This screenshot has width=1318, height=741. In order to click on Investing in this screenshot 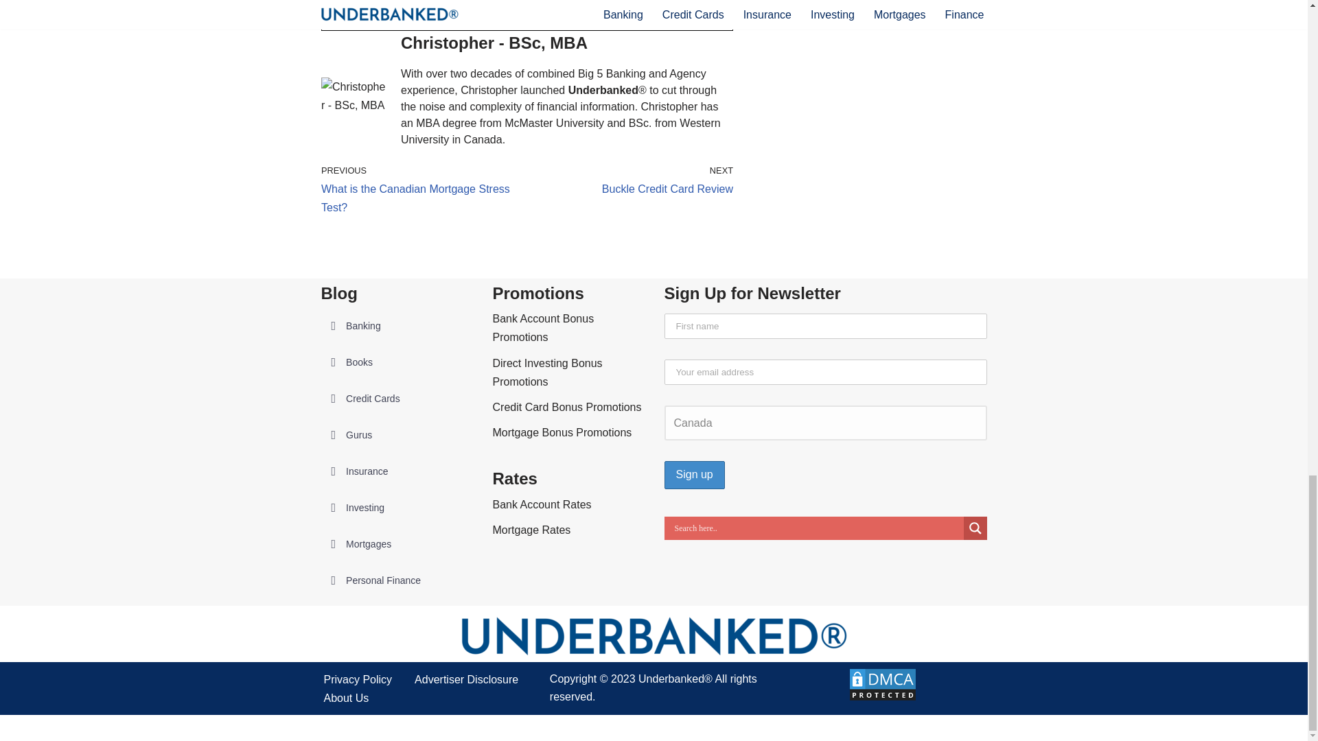, I will do `click(397, 508)`.